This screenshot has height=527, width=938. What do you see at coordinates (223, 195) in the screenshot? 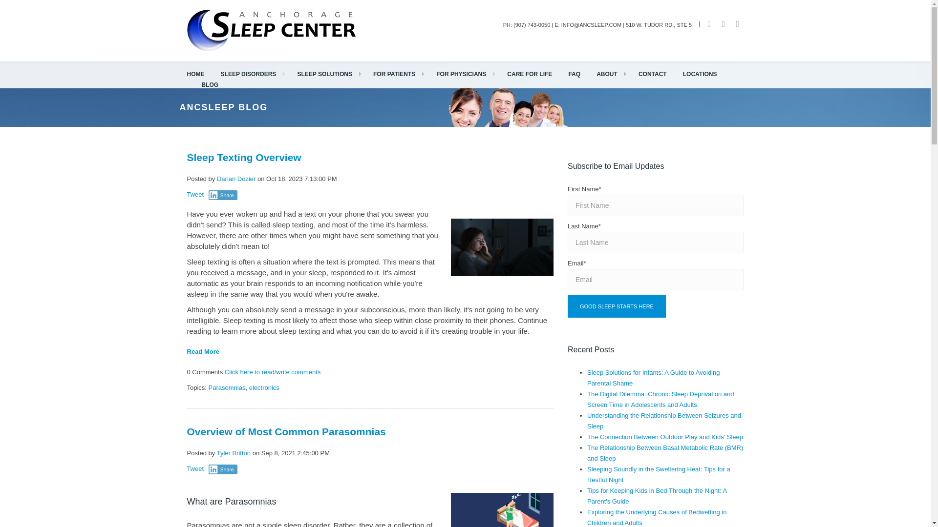
I see `Share` at bounding box center [223, 195].